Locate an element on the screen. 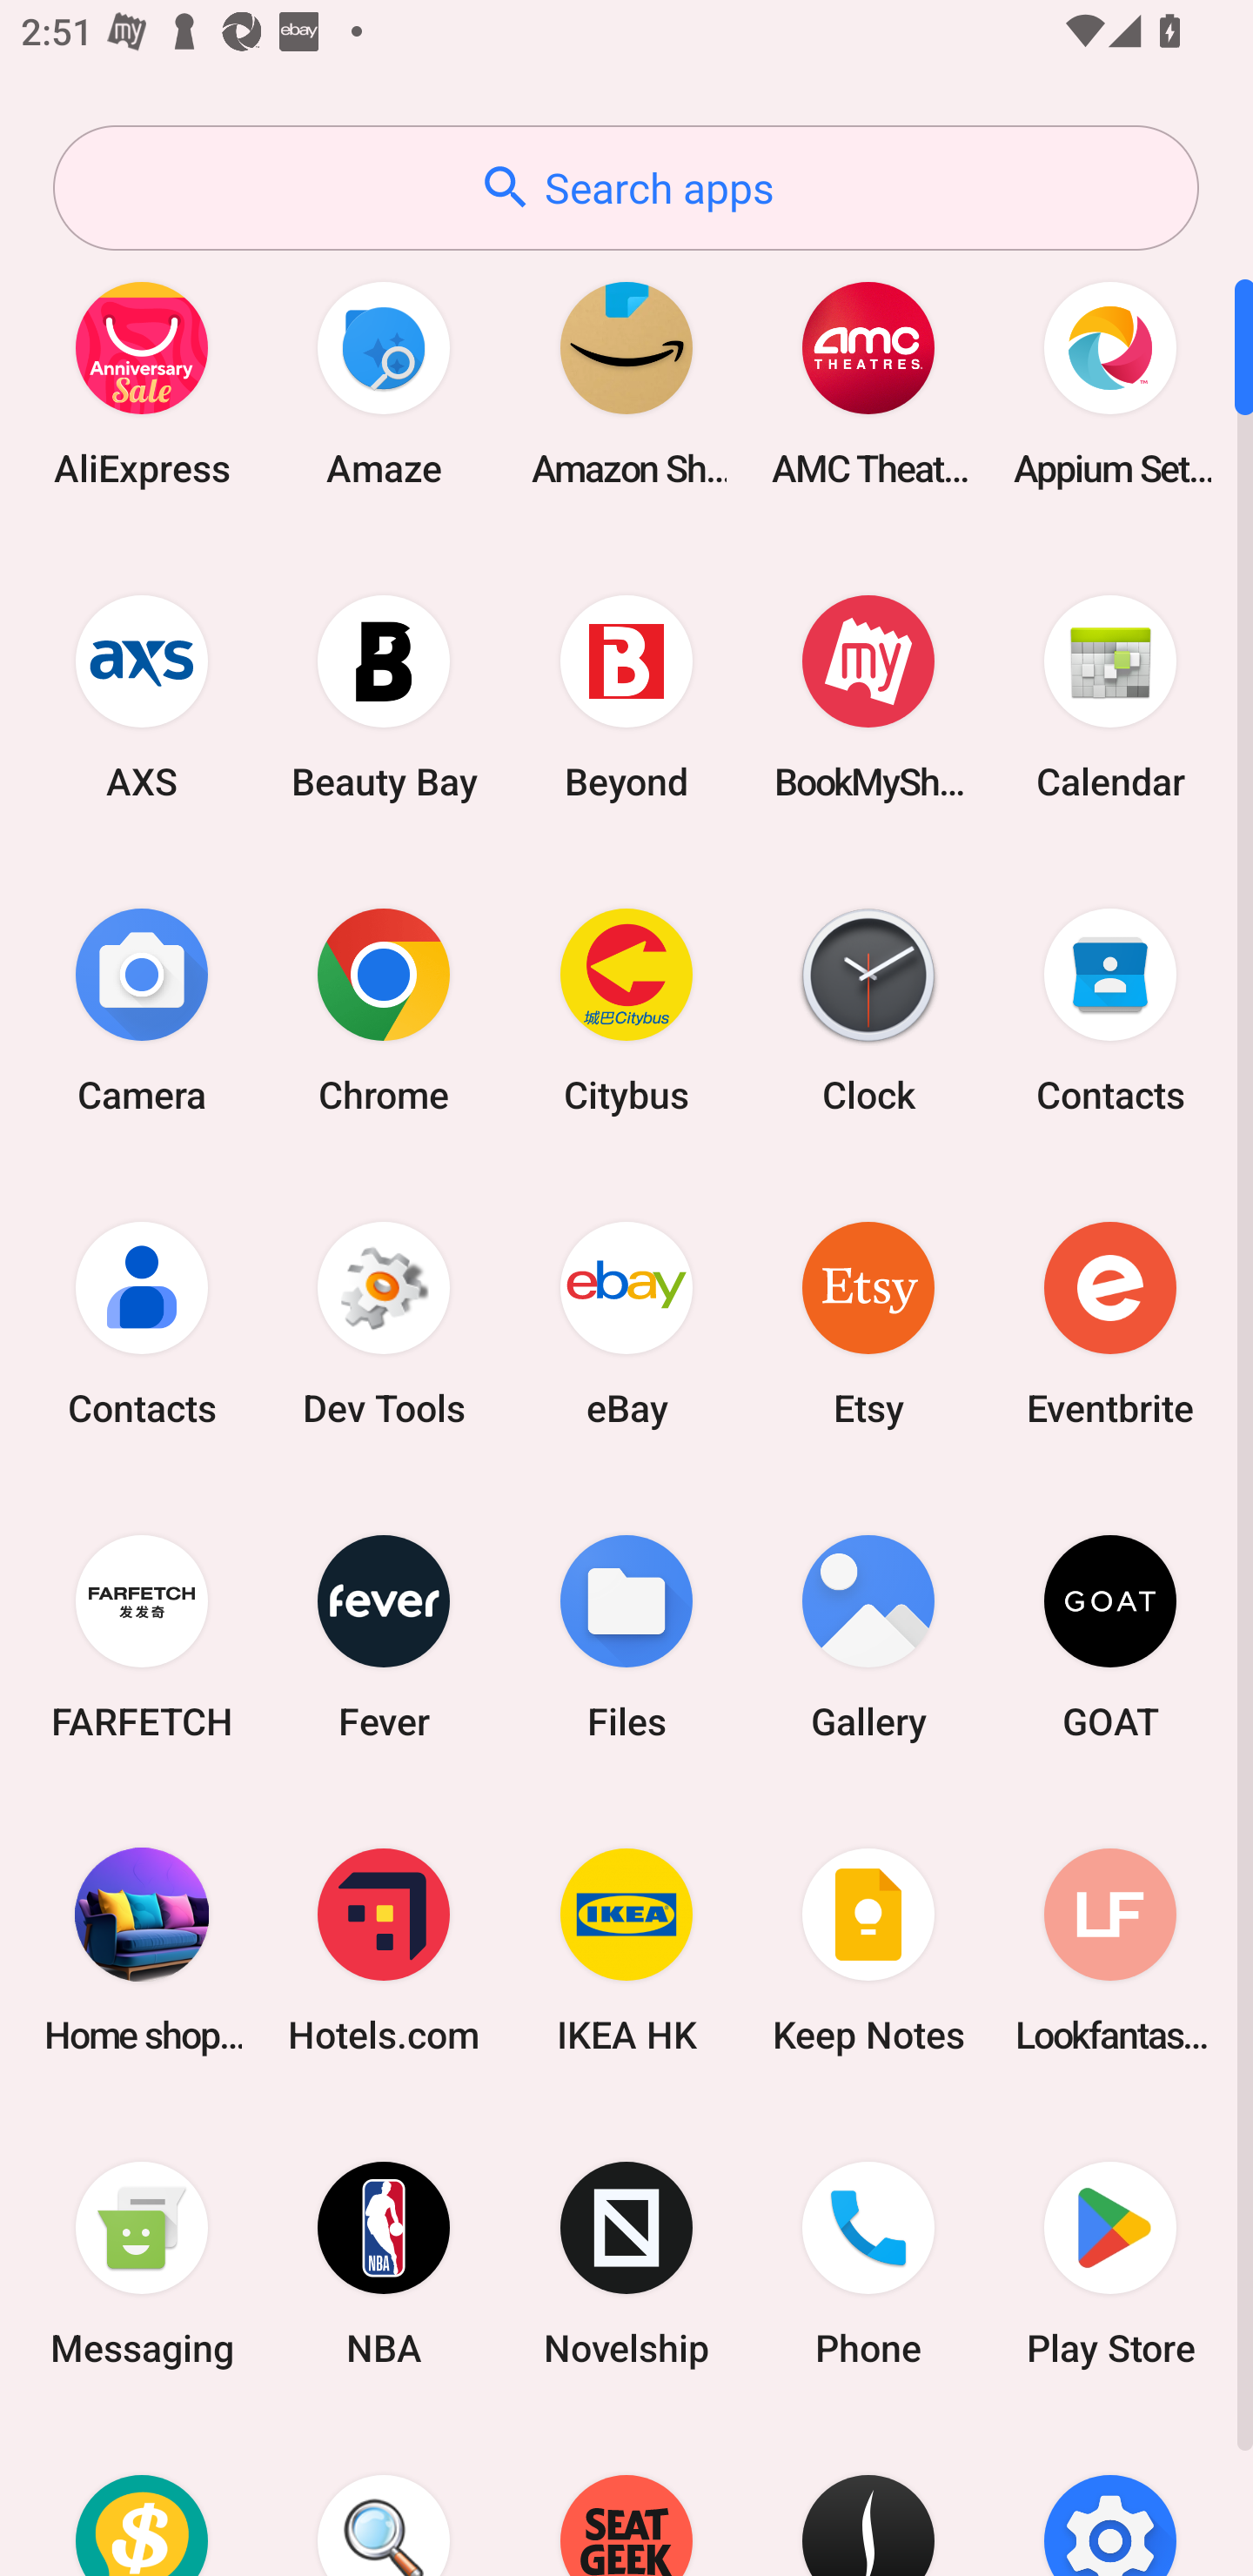 The height and width of the screenshot is (2576, 1253). AMC Theatres is located at coordinates (868, 383).